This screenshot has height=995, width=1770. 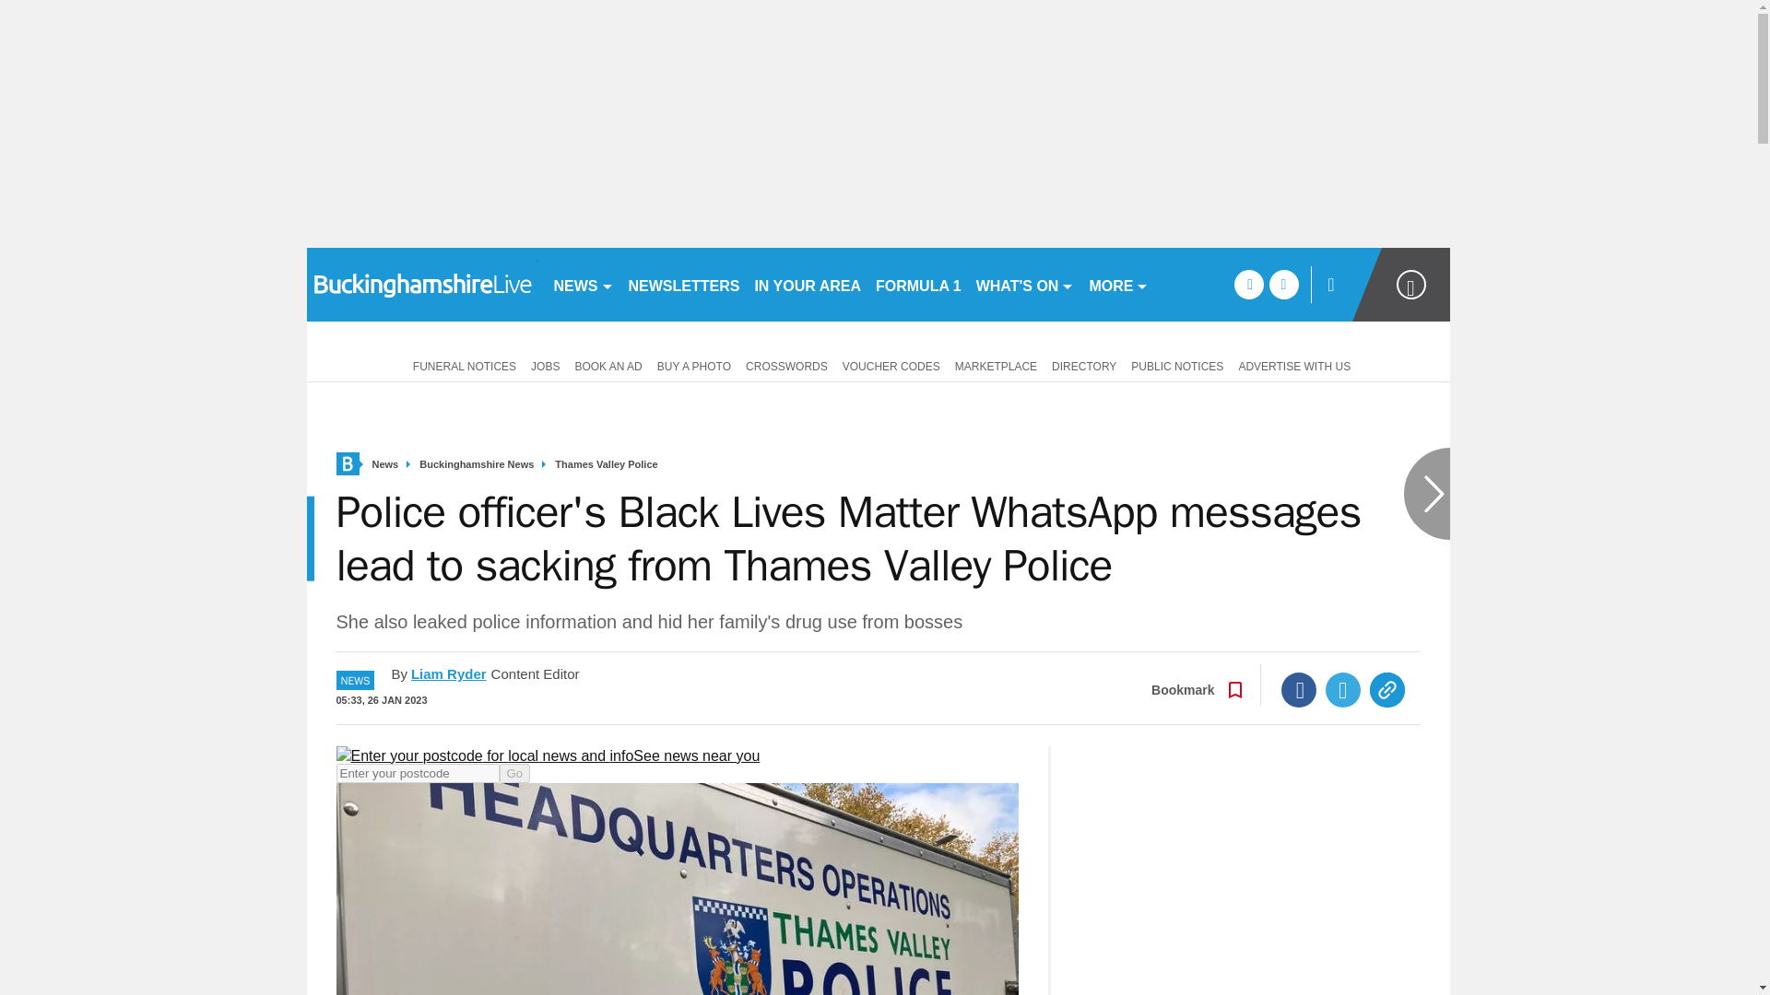 What do you see at coordinates (693, 365) in the screenshot?
I see `BUY A PHOTO` at bounding box center [693, 365].